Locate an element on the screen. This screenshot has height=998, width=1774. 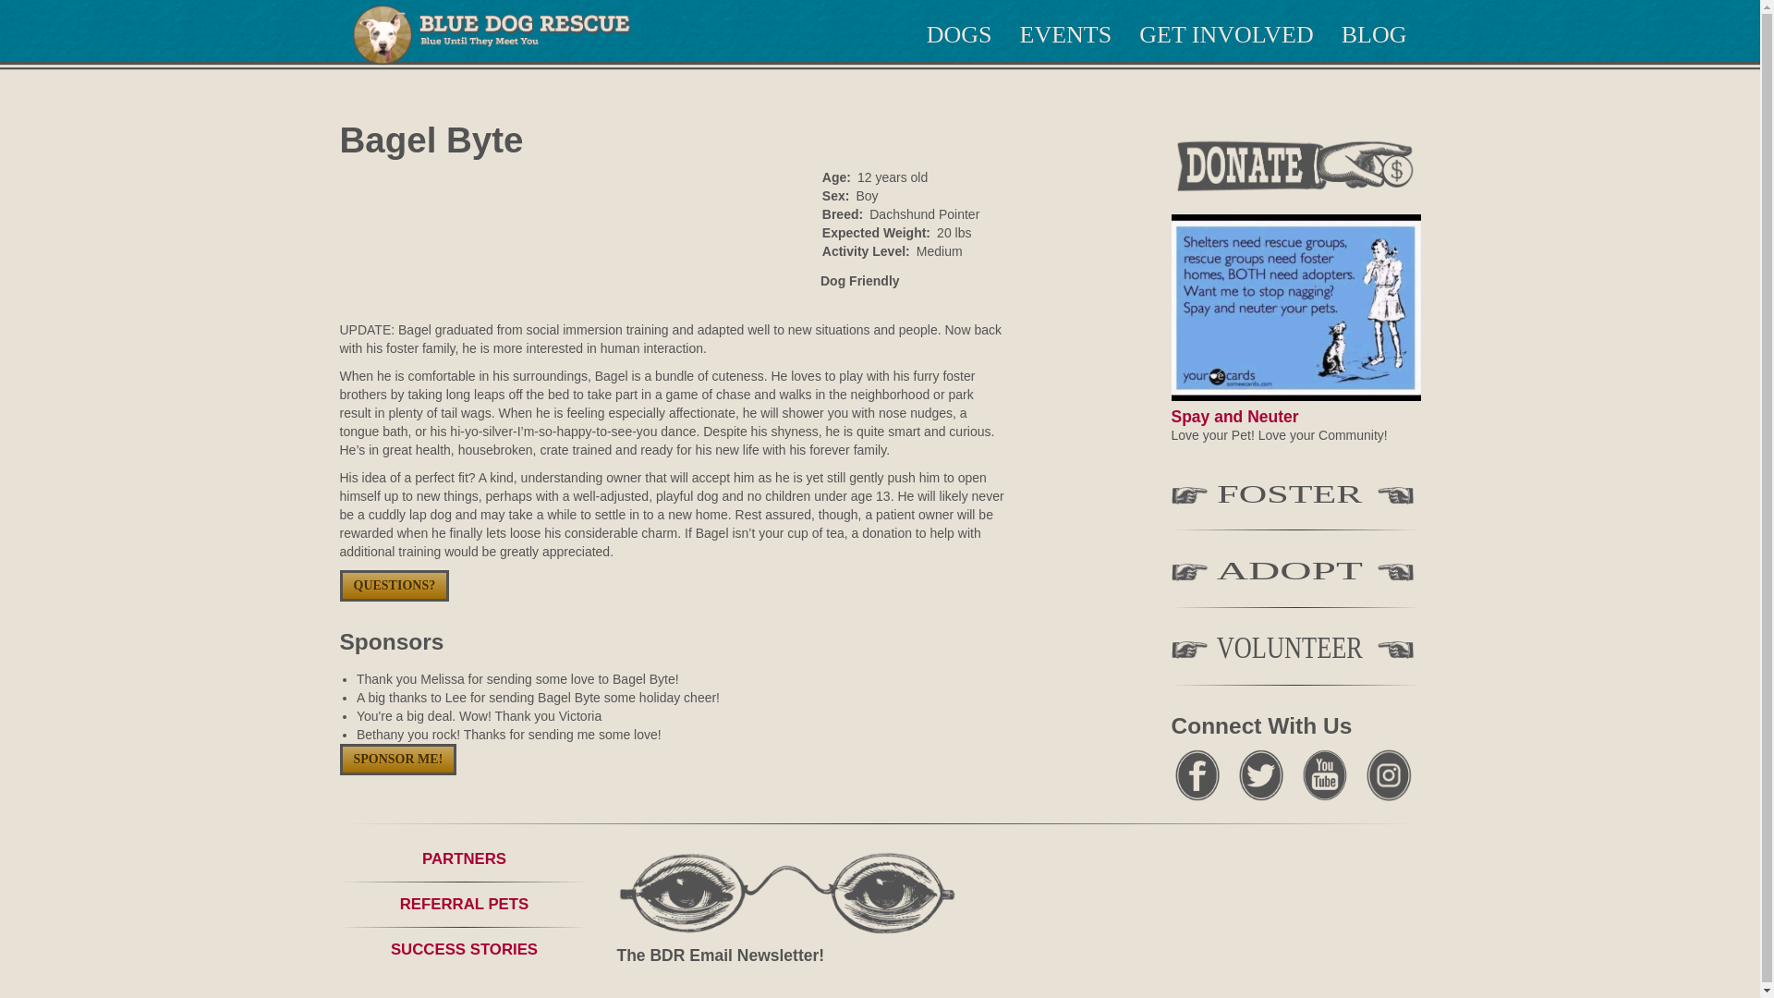
VOLUNTEER is located at coordinates (1295, 651).